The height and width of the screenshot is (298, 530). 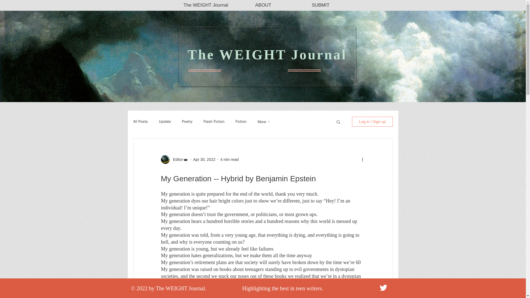 I want to click on 4 min read, so click(x=229, y=159).